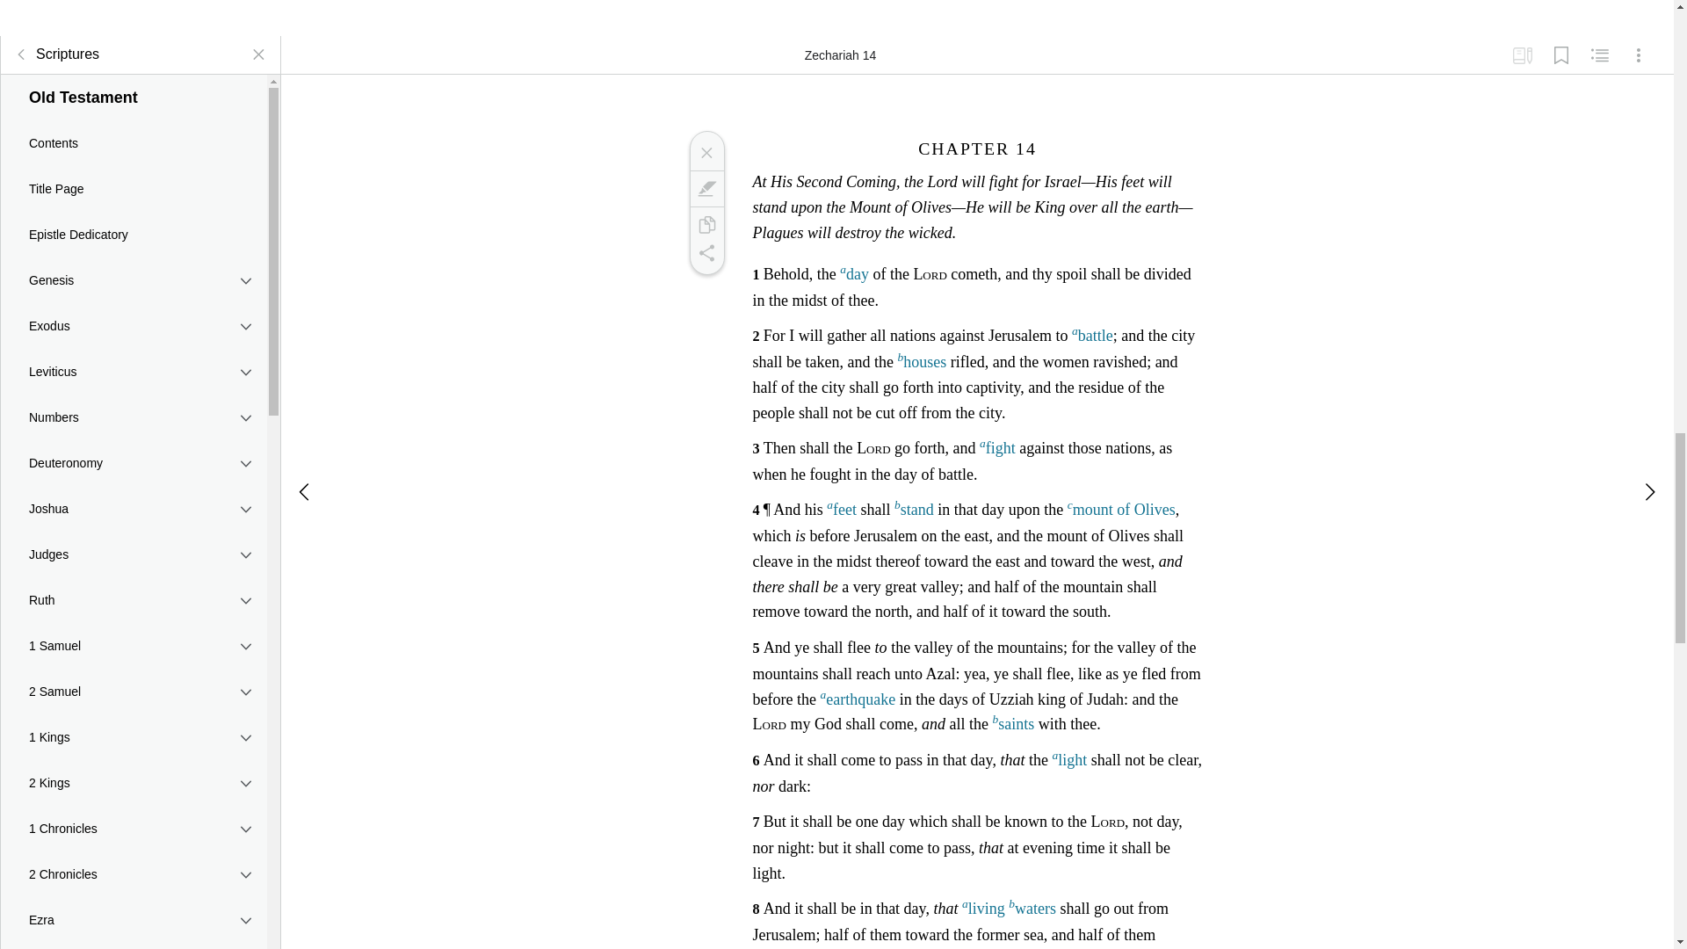 The width and height of the screenshot is (1687, 949). What do you see at coordinates (706, 253) in the screenshot?
I see `Share` at bounding box center [706, 253].